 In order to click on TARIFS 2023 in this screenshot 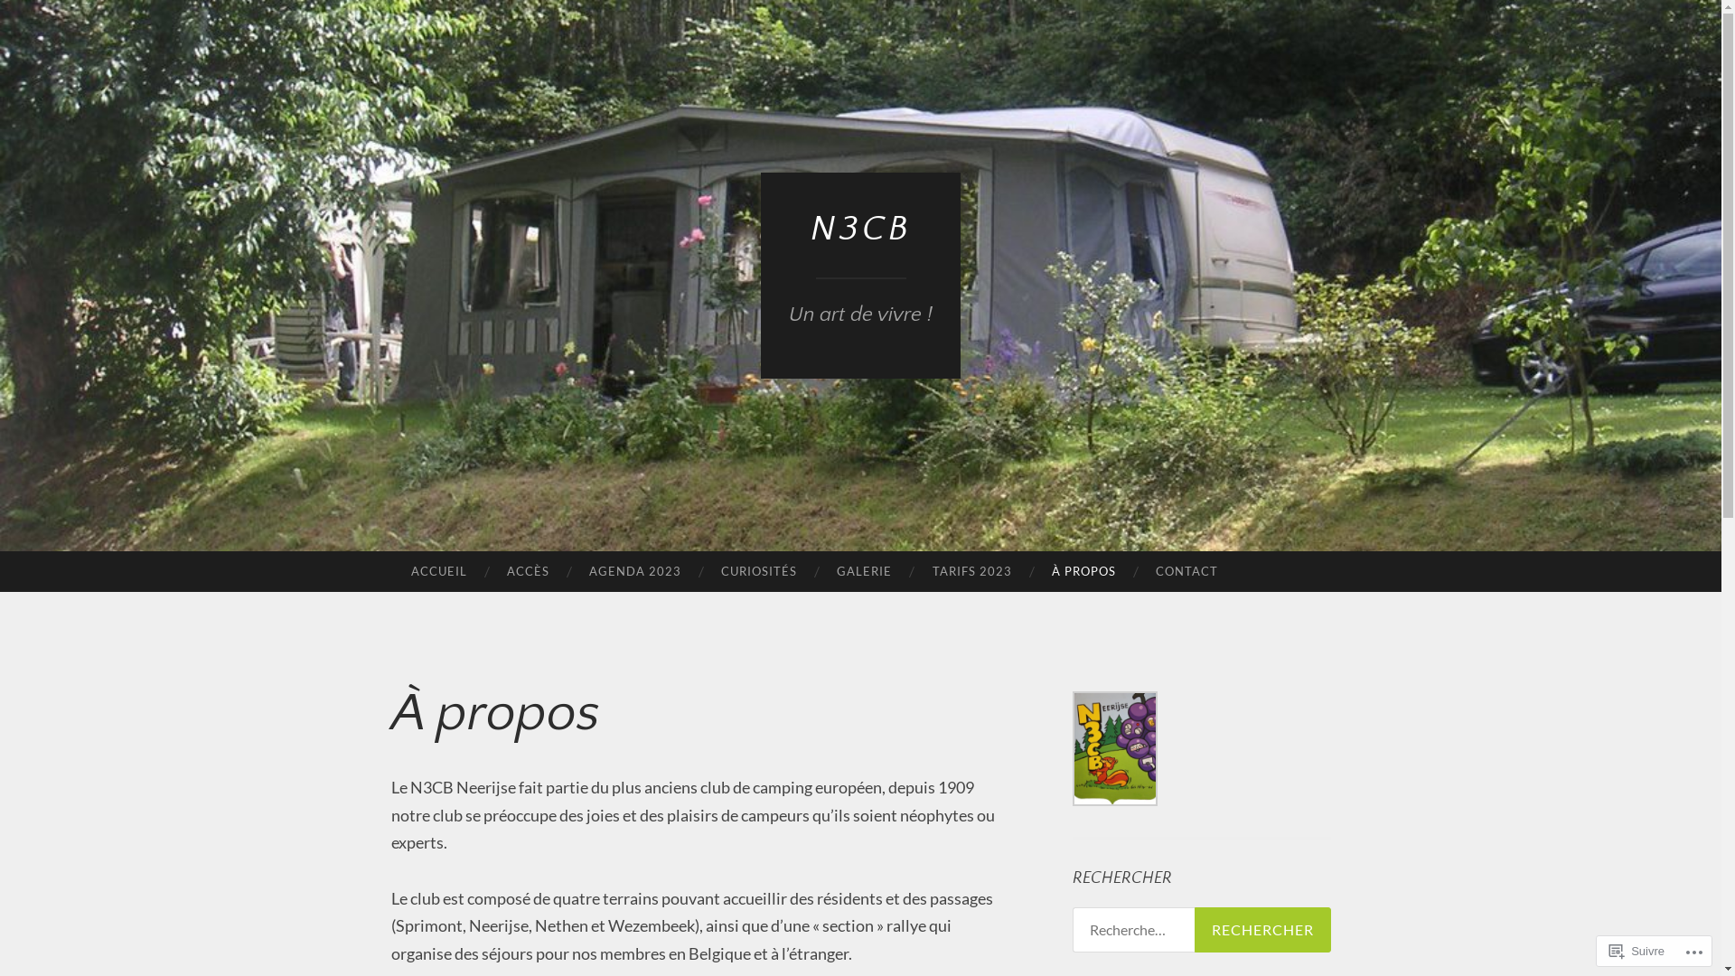, I will do `click(971, 572)`.